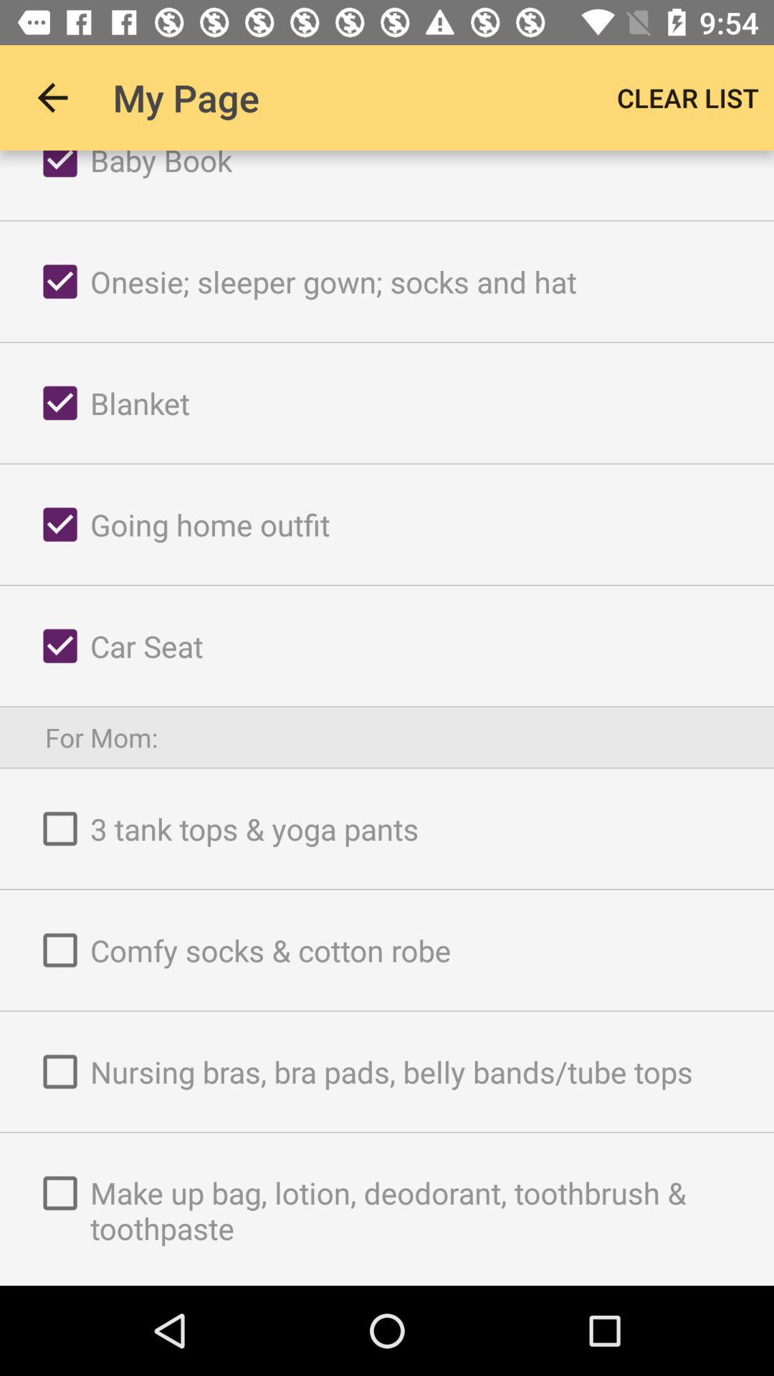  What do you see at coordinates (52, 97) in the screenshot?
I see `turn off item to the left of the my page item` at bounding box center [52, 97].